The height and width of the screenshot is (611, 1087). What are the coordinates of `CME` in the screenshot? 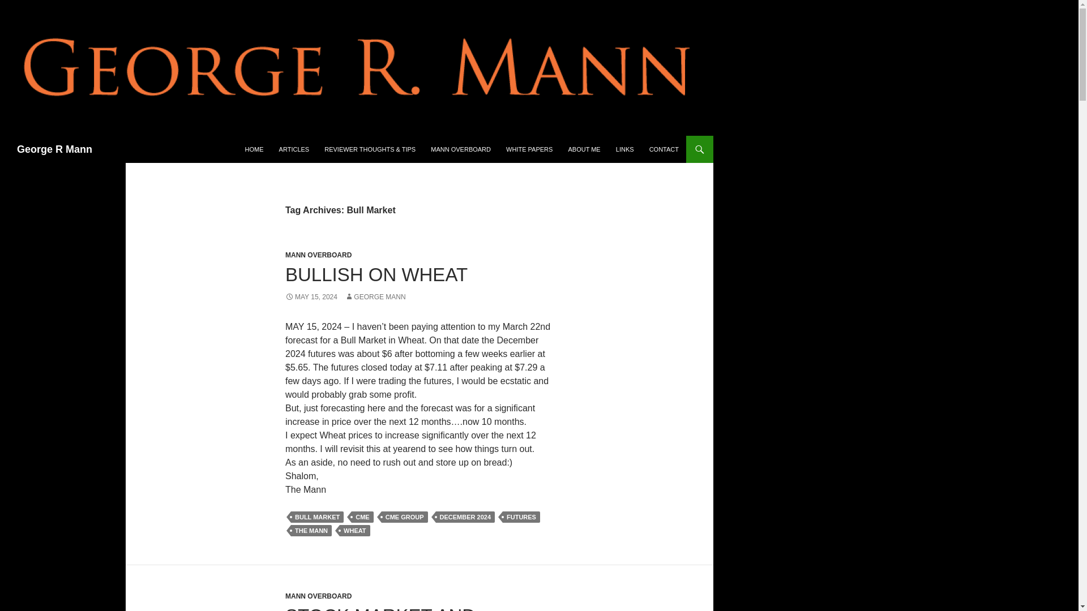 It's located at (362, 517).